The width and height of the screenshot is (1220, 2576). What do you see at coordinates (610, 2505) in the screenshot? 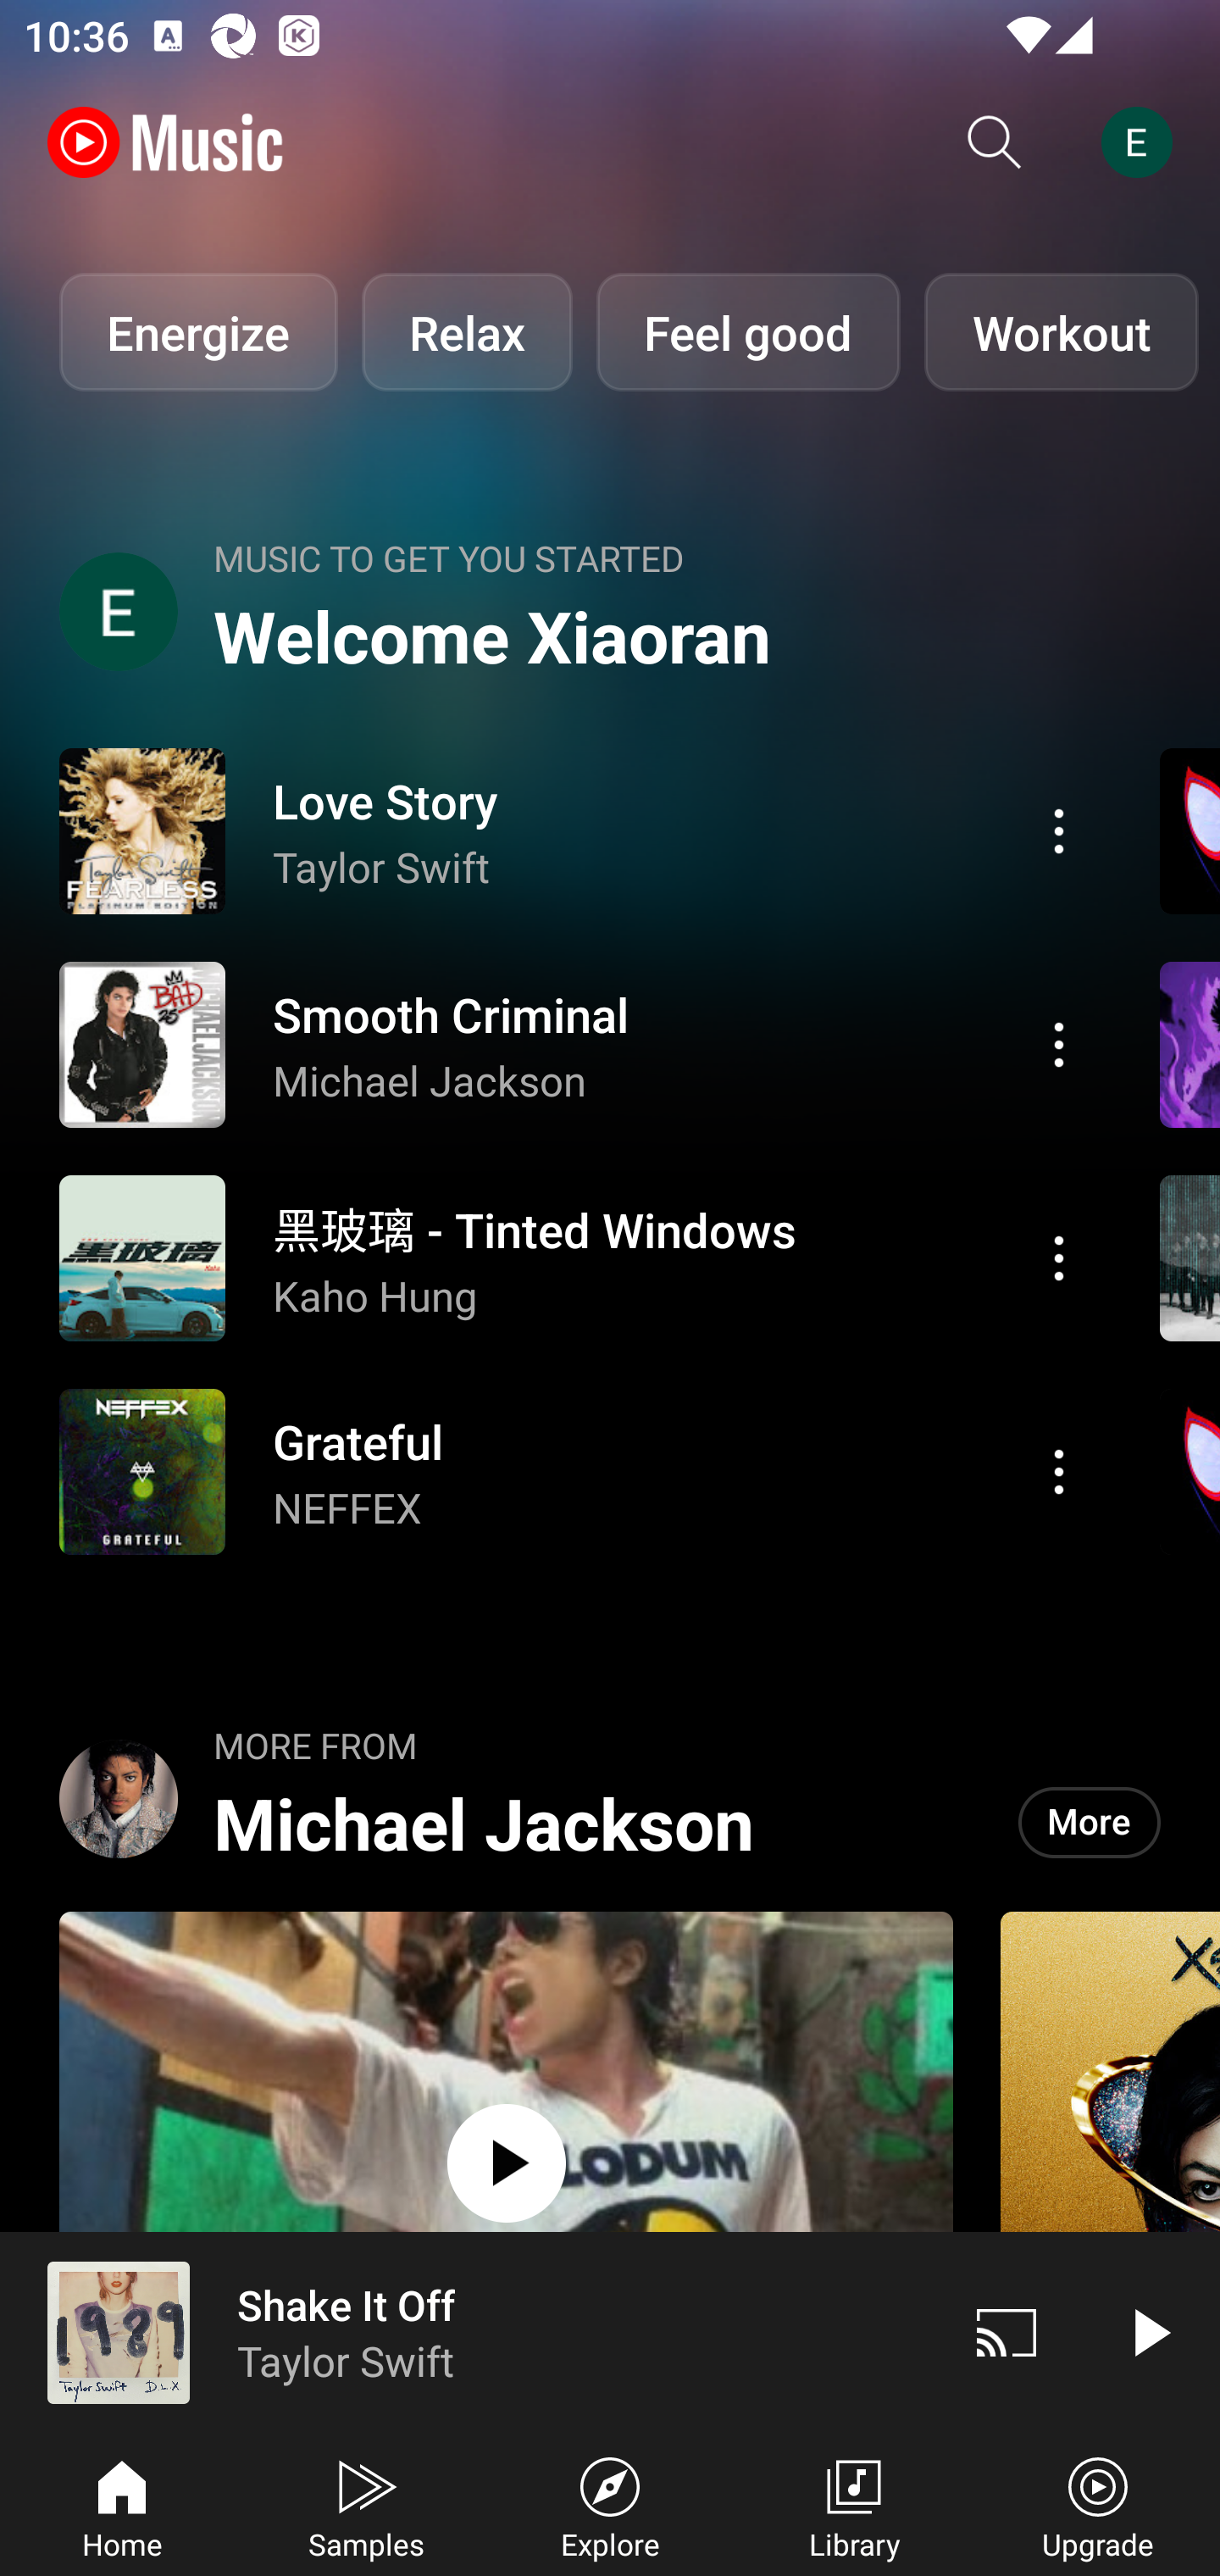
I see `Explore` at bounding box center [610, 2505].